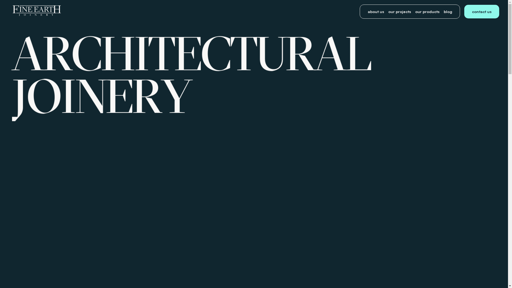 The image size is (512, 288). Describe the element at coordinates (448, 12) in the screenshot. I see `blog` at that location.